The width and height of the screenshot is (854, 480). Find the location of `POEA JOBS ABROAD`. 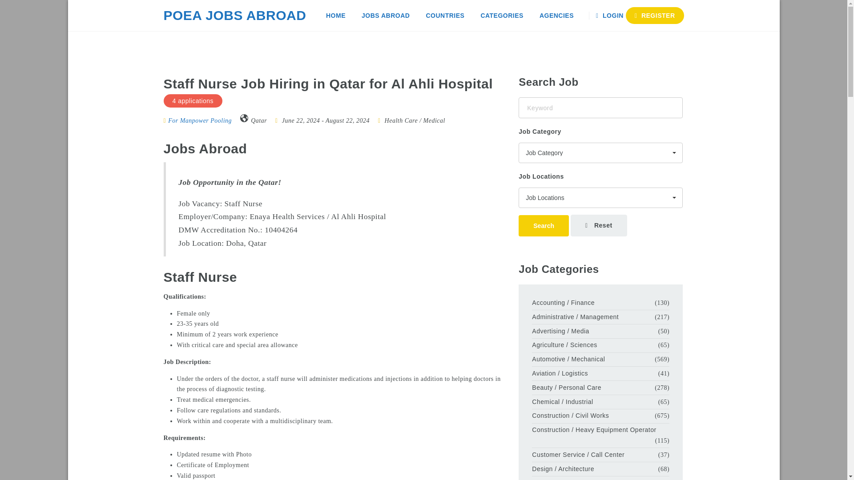

POEA JOBS ABROAD is located at coordinates (235, 16).